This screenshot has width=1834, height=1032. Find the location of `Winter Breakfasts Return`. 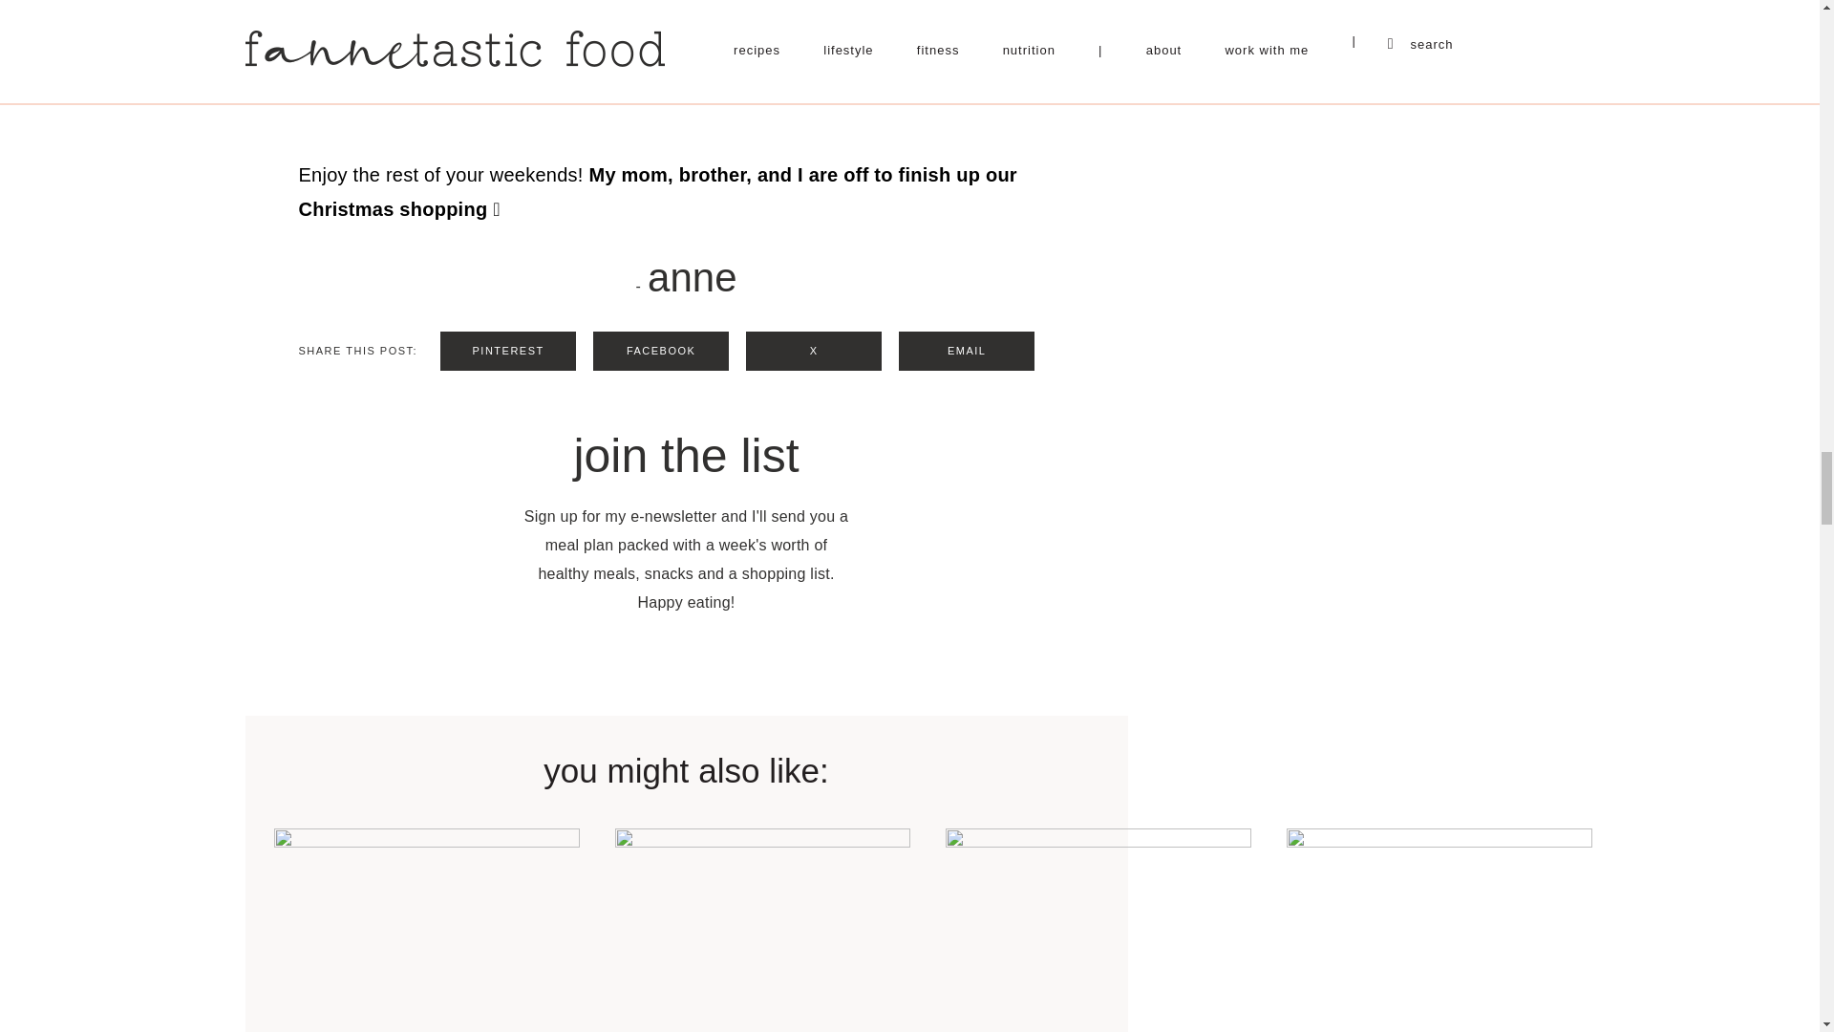

Winter Breakfasts Return is located at coordinates (762, 931).